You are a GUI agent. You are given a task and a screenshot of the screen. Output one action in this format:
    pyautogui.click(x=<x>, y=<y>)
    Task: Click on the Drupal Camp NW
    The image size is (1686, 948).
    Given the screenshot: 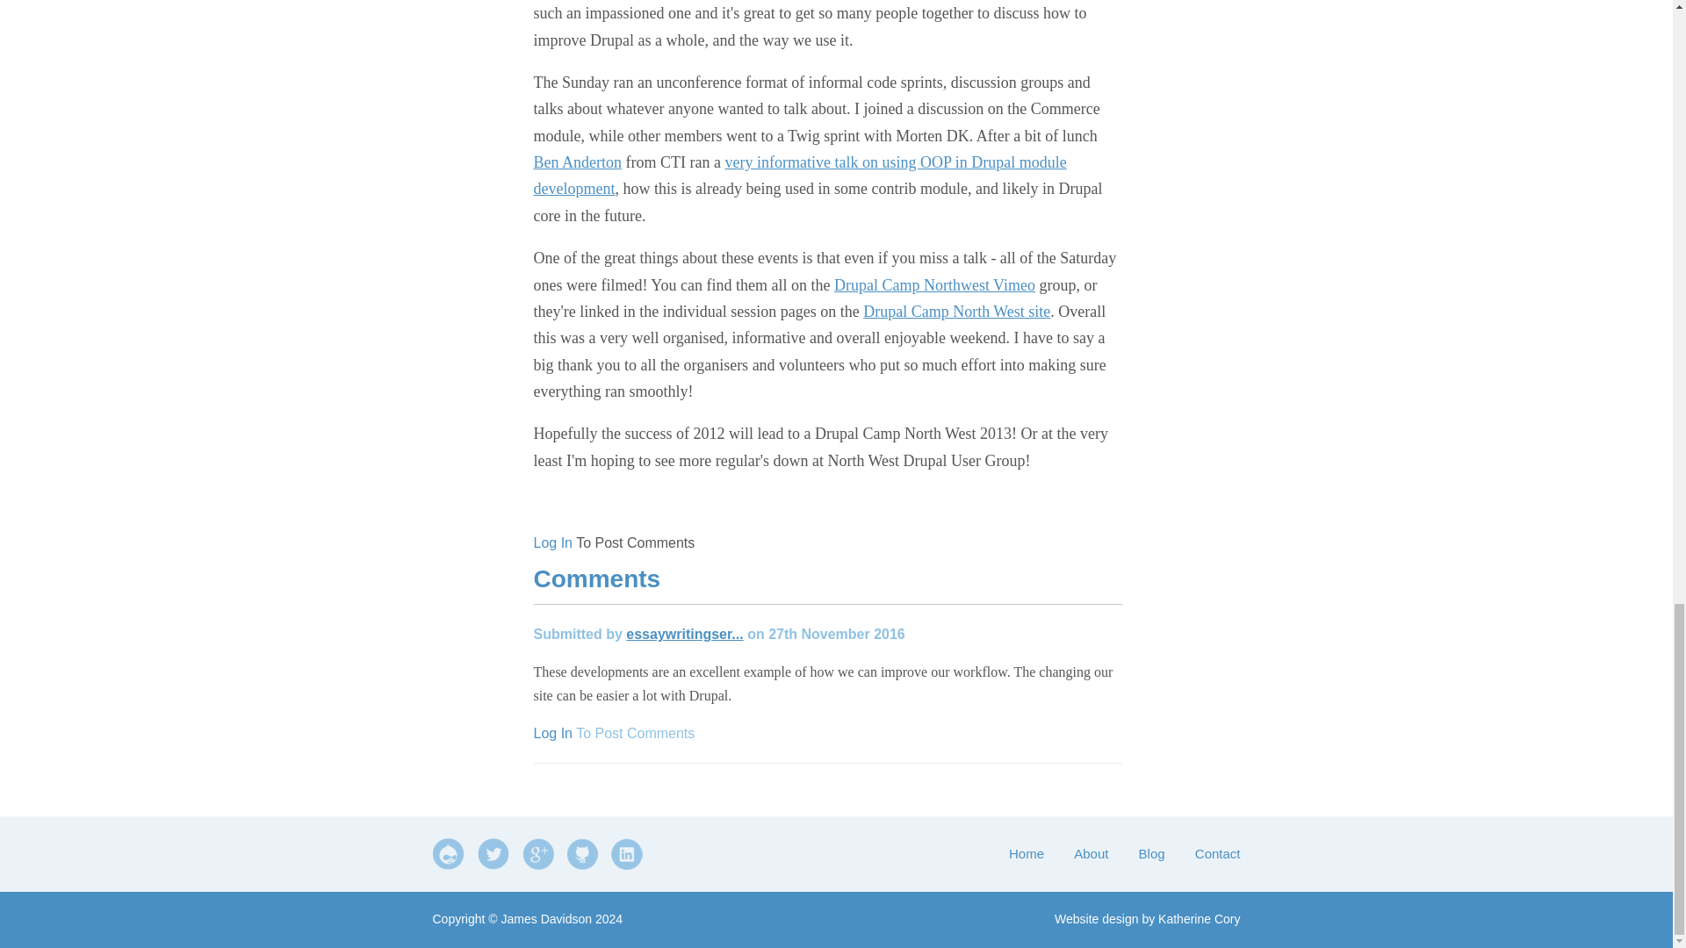 What is the action you would take?
    pyautogui.click(x=665, y=502)
    